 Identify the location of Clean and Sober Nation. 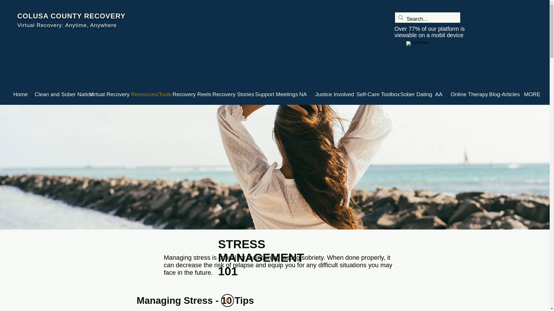
(58, 94).